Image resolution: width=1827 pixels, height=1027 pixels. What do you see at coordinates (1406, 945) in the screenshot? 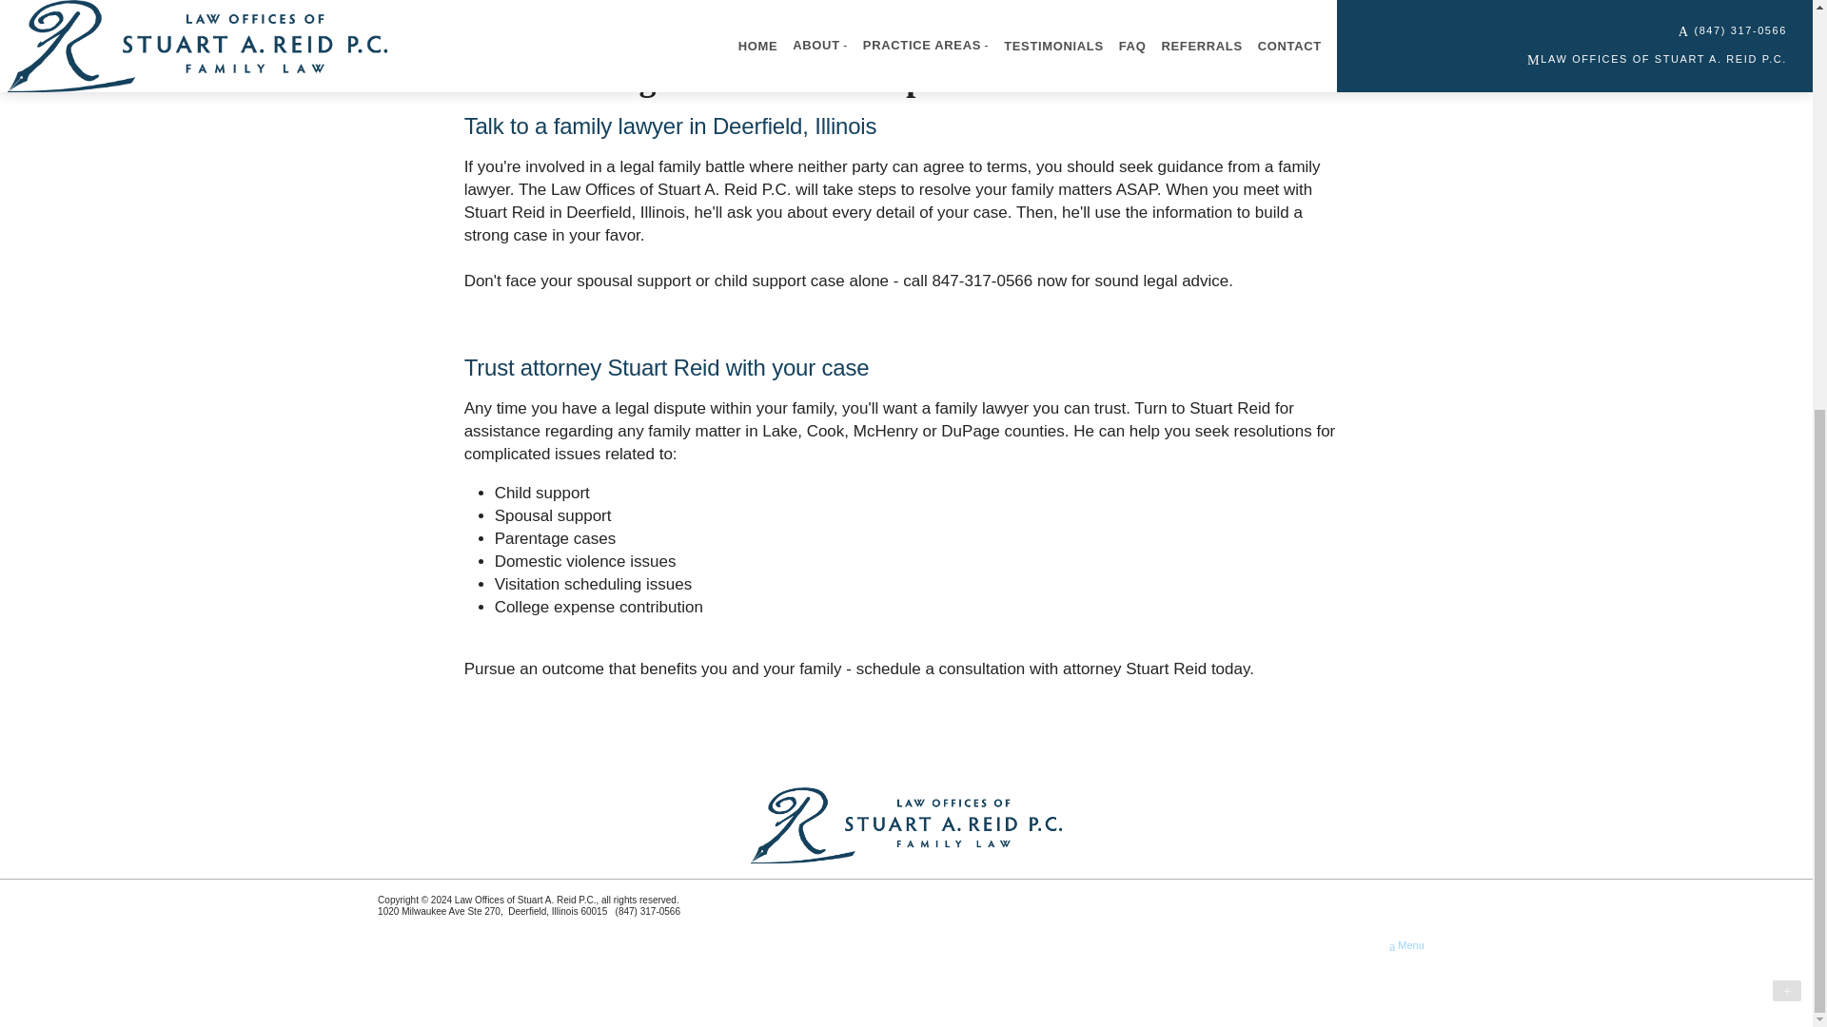
I see `Menu` at bounding box center [1406, 945].